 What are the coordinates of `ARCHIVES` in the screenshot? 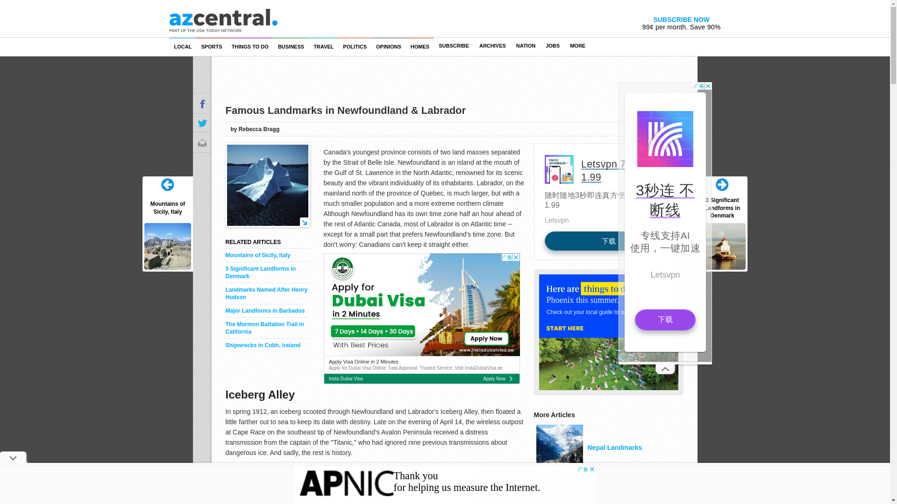 It's located at (492, 45).